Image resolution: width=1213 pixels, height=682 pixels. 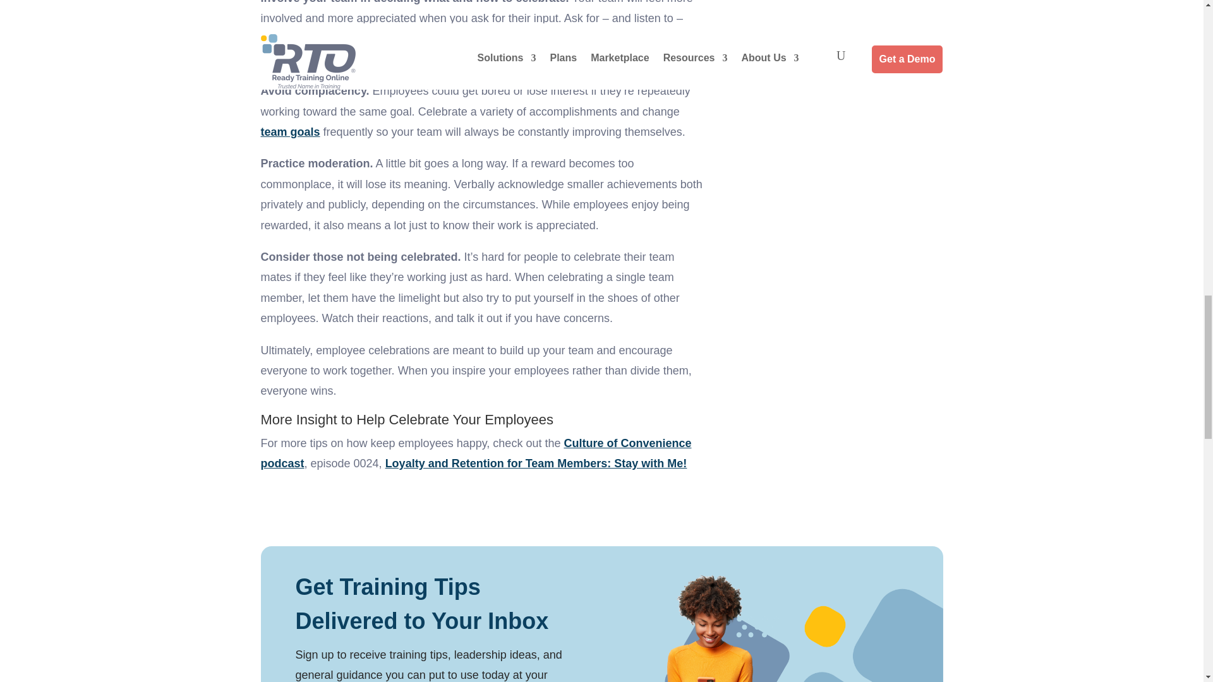 What do you see at coordinates (802, 626) in the screenshot?
I see `blog-post-cta-image` at bounding box center [802, 626].